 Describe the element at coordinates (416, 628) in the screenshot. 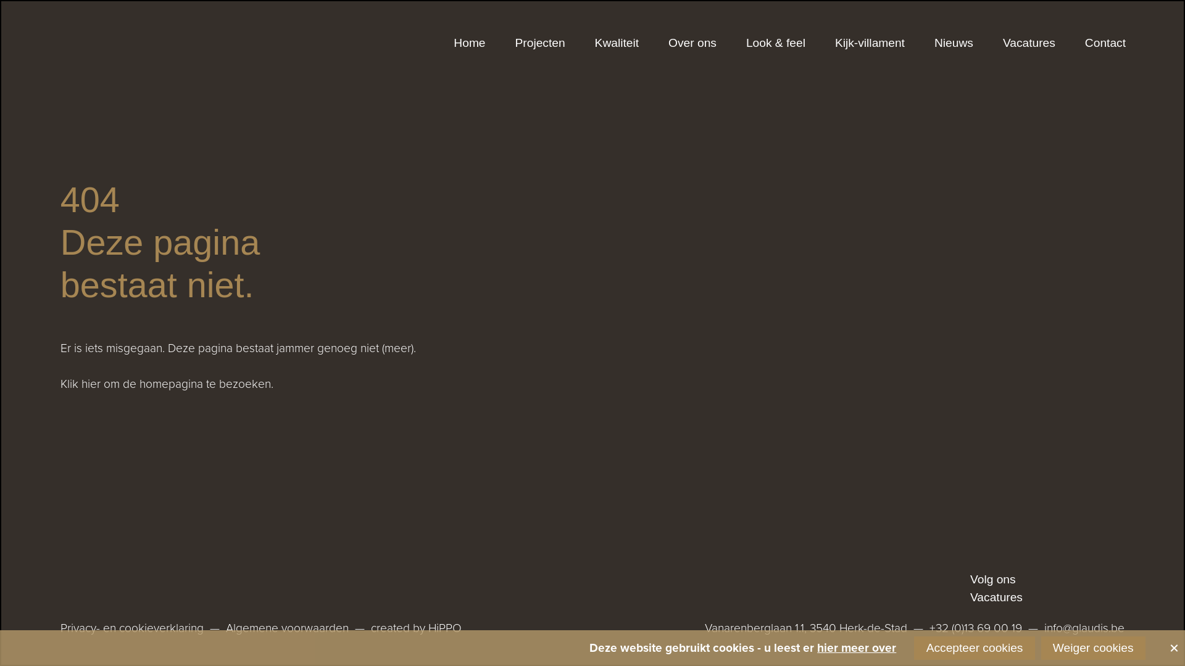

I see `created by HiPPO` at that location.